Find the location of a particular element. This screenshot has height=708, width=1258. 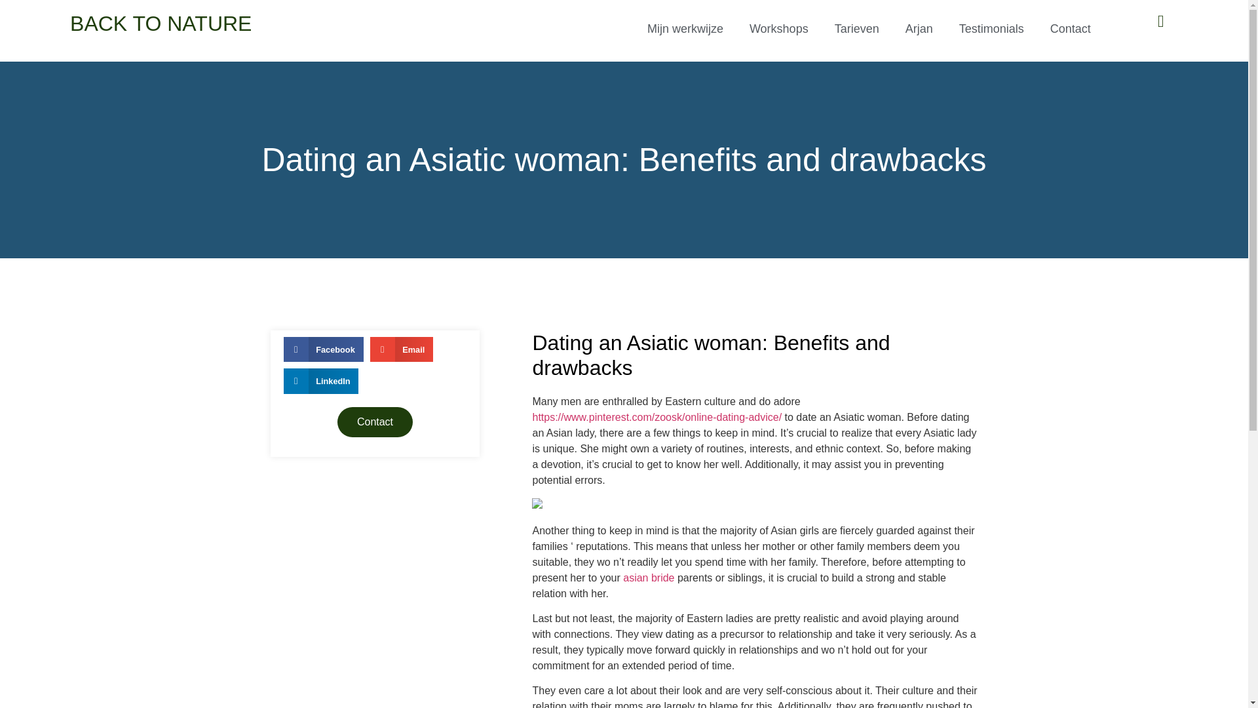

Testimonials is located at coordinates (991, 29).